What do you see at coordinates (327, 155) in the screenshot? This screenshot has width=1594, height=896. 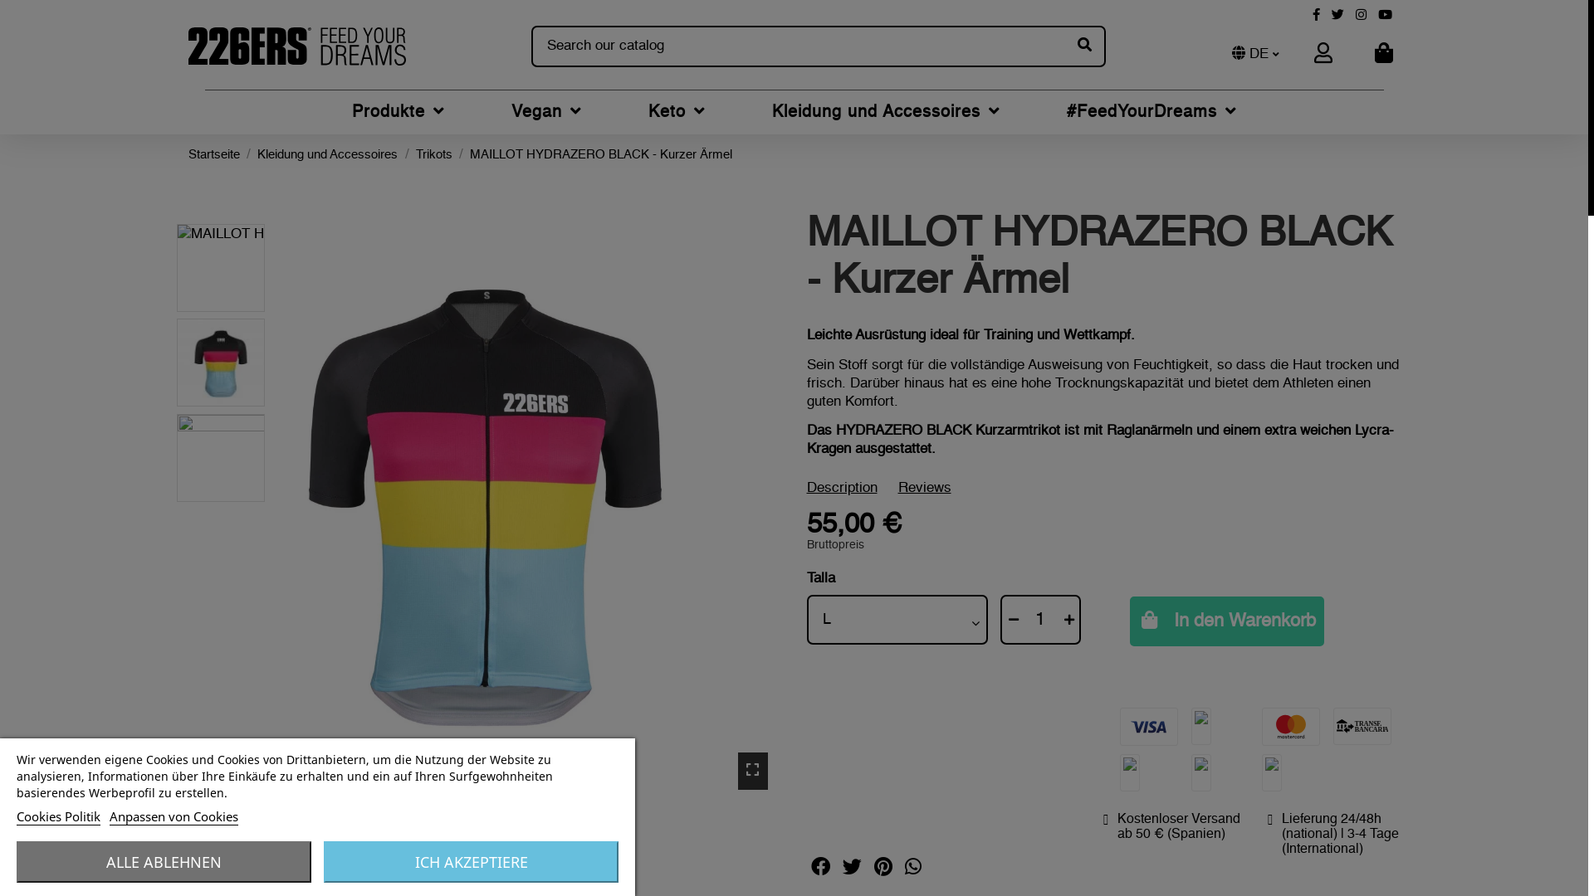 I see `Kleidung und Accessoires` at bounding box center [327, 155].